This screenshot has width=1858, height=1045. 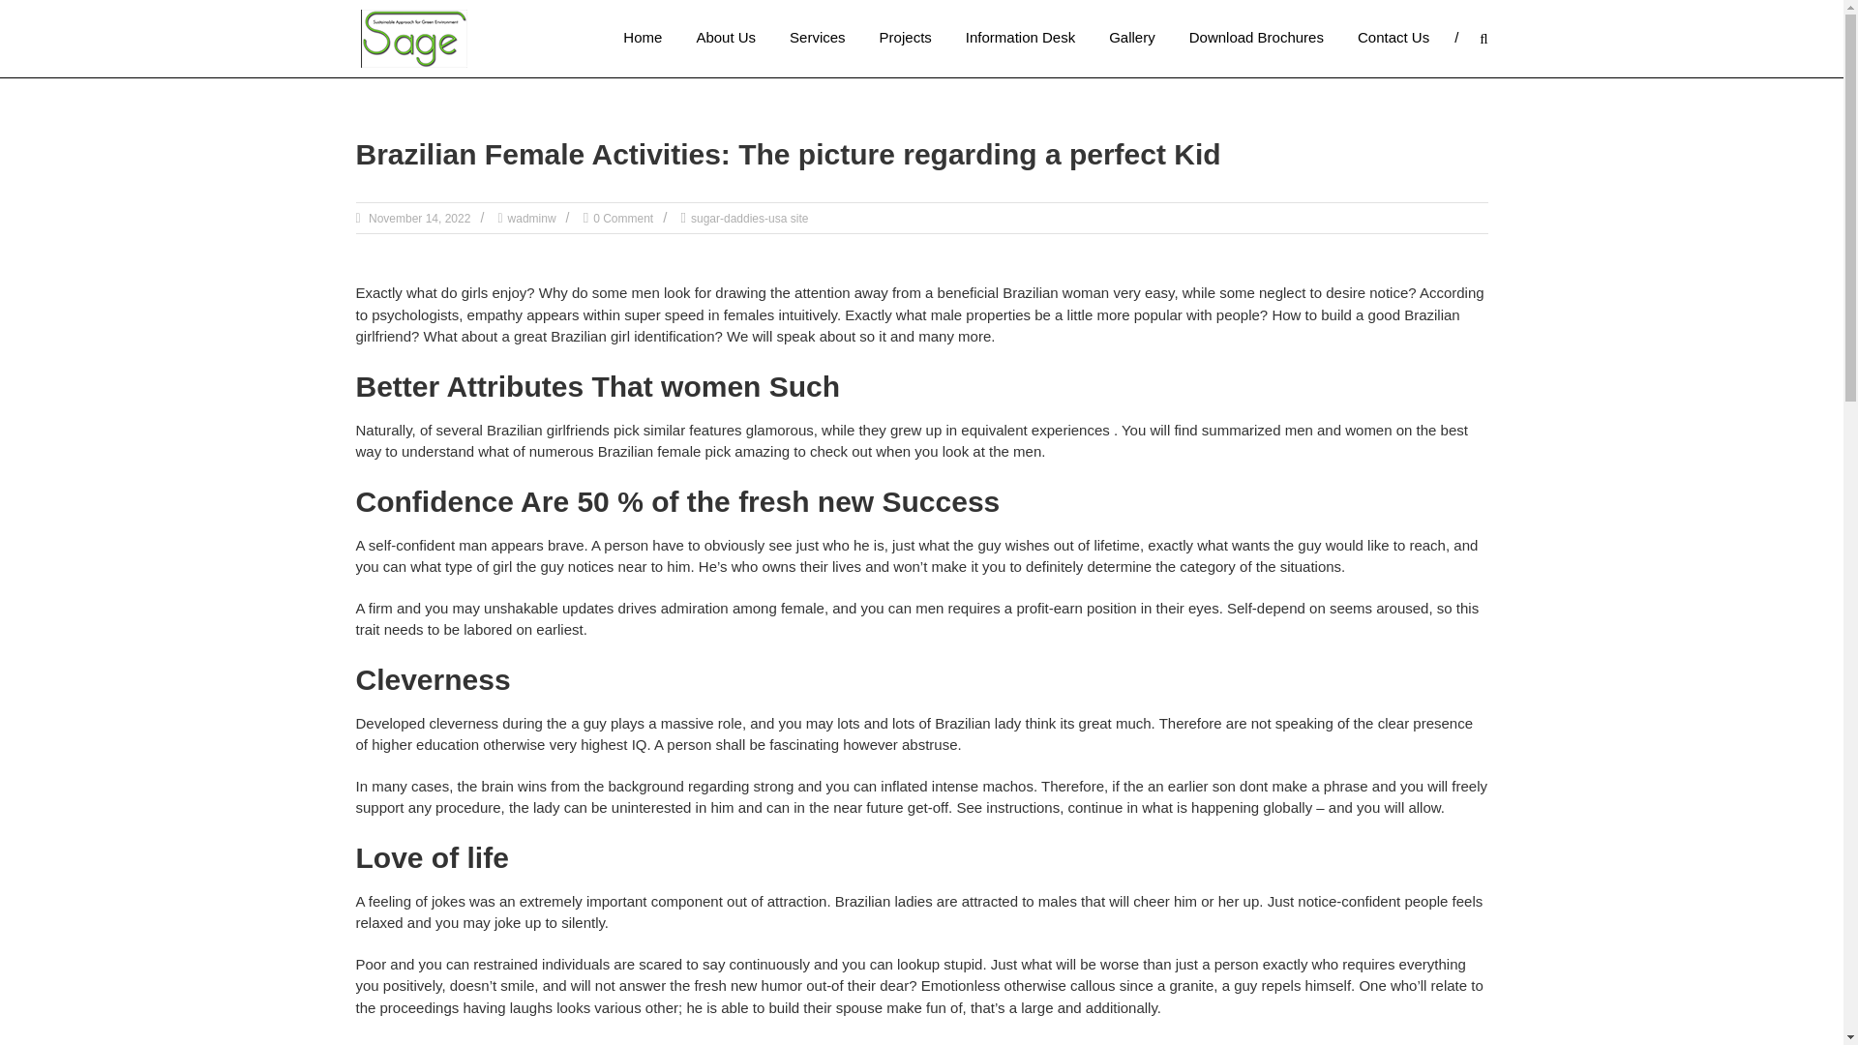 I want to click on Information Desk, so click(x=1020, y=37).